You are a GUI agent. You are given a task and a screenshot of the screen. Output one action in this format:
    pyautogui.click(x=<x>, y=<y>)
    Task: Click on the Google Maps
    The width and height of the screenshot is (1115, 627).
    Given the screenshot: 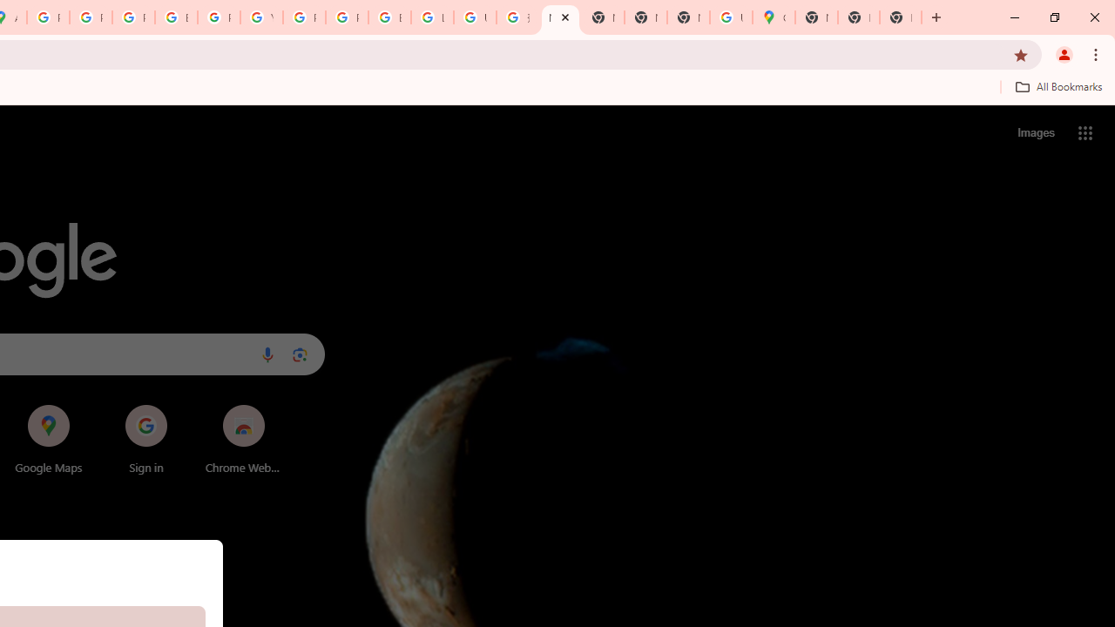 What is the action you would take?
    pyautogui.click(x=774, y=17)
    